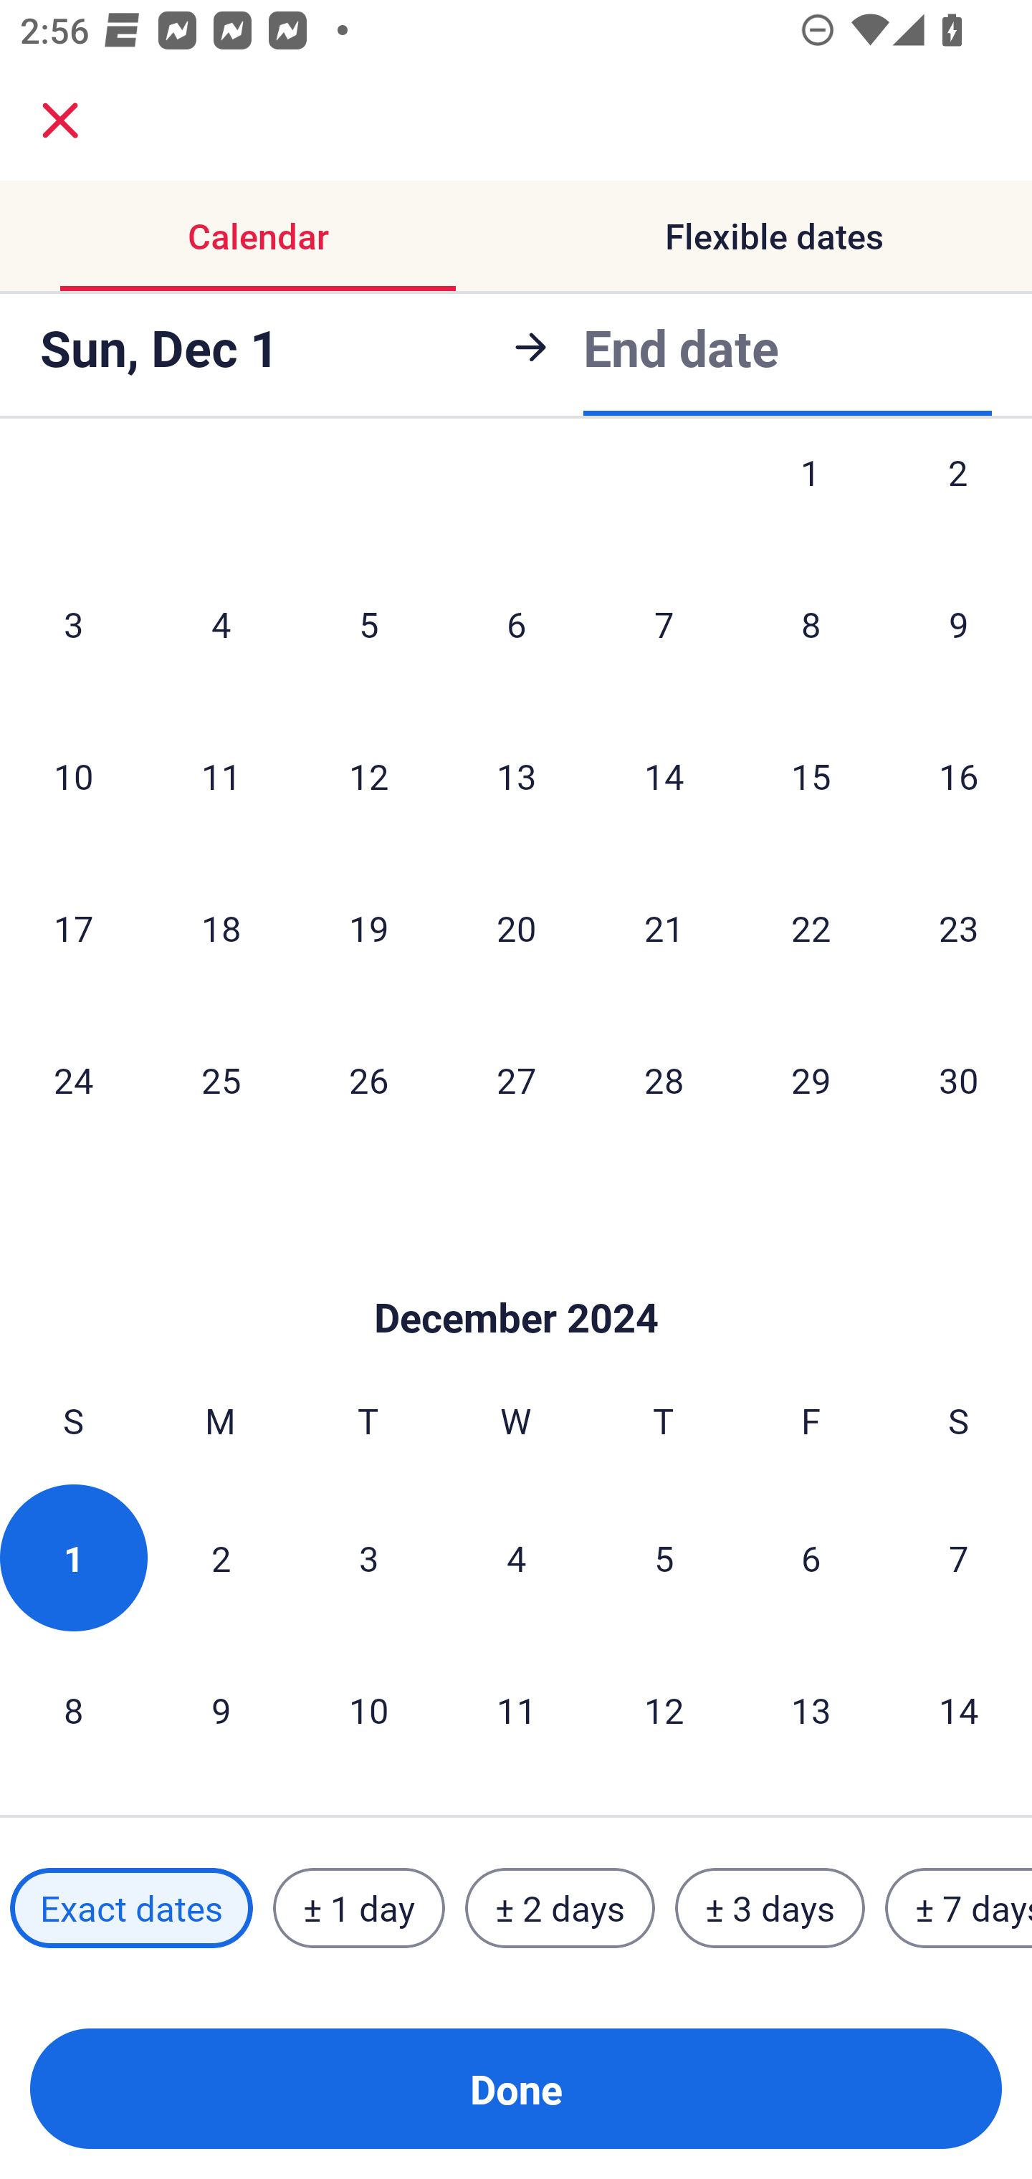 The height and width of the screenshot is (2179, 1032). Describe the element at coordinates (811, 624) in the screenshot. I see `8 Friday, November 8, 2024` at that location.